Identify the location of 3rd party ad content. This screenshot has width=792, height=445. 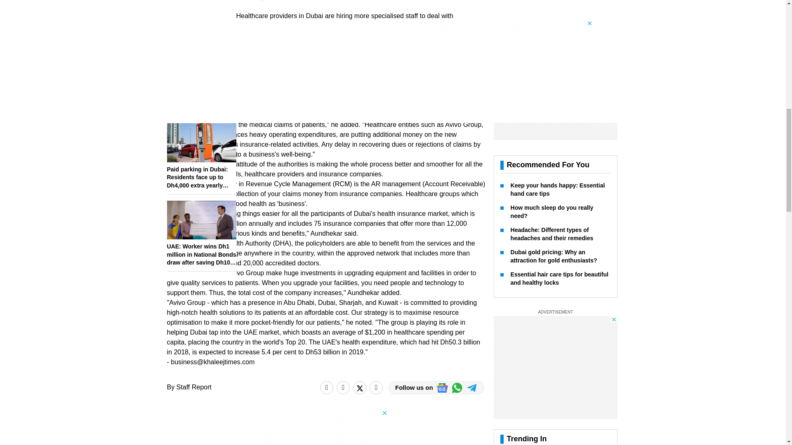
(326, 427).